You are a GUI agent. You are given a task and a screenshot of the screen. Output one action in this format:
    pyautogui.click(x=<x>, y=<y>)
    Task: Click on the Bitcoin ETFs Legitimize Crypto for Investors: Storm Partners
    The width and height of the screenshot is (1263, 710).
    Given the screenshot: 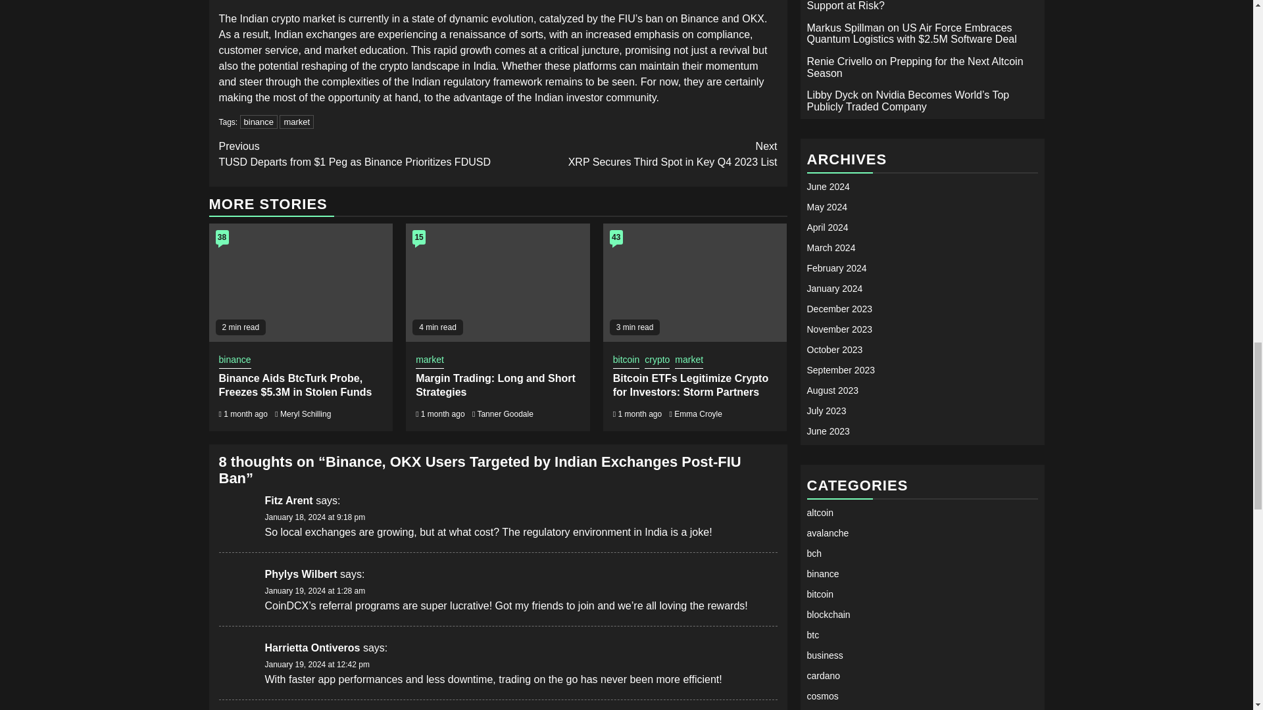 What is the action you would take?
    pyautogui.click(x=690, y=385)
    